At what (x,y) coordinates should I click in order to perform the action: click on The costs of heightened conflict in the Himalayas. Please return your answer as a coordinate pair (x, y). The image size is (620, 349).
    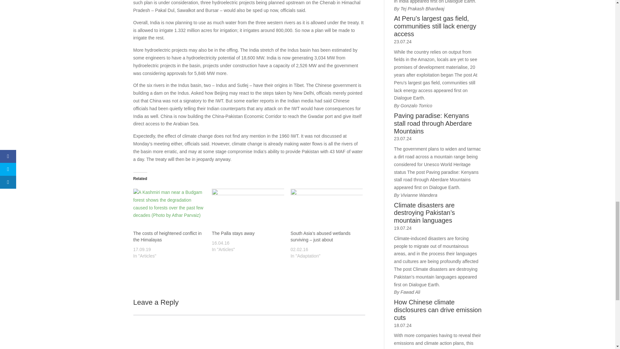
    Looking at the image, I should click on (169, 209).